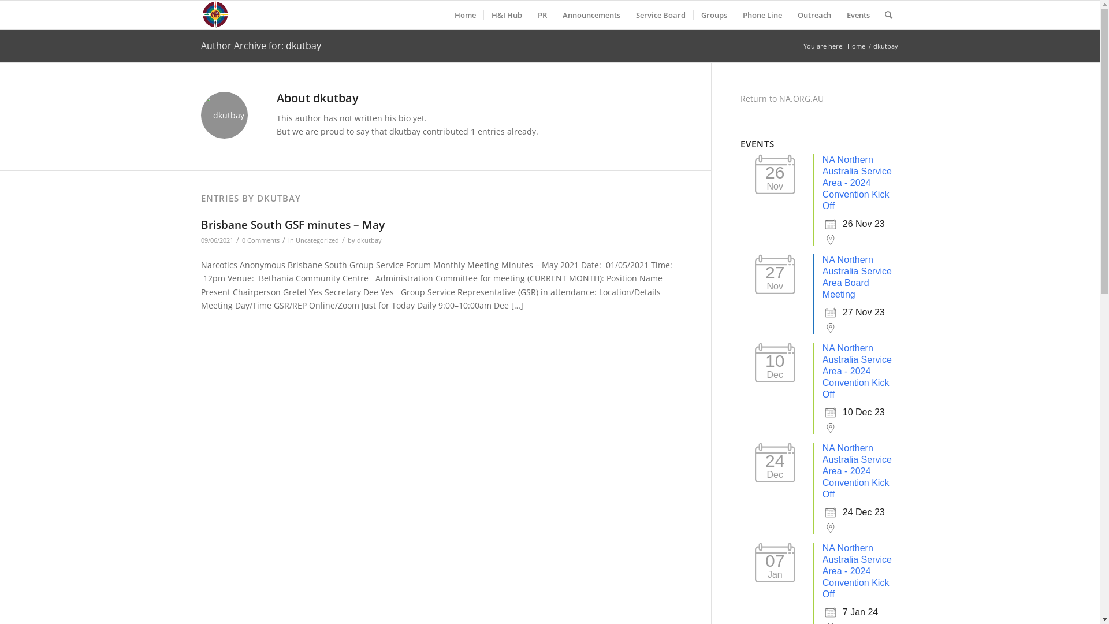 The width and height of the screenshot is (1109, 624). What do you see at coordinates (813, 15) in the screenshot?
I see `Outreach` at bounding box center [813, 15].